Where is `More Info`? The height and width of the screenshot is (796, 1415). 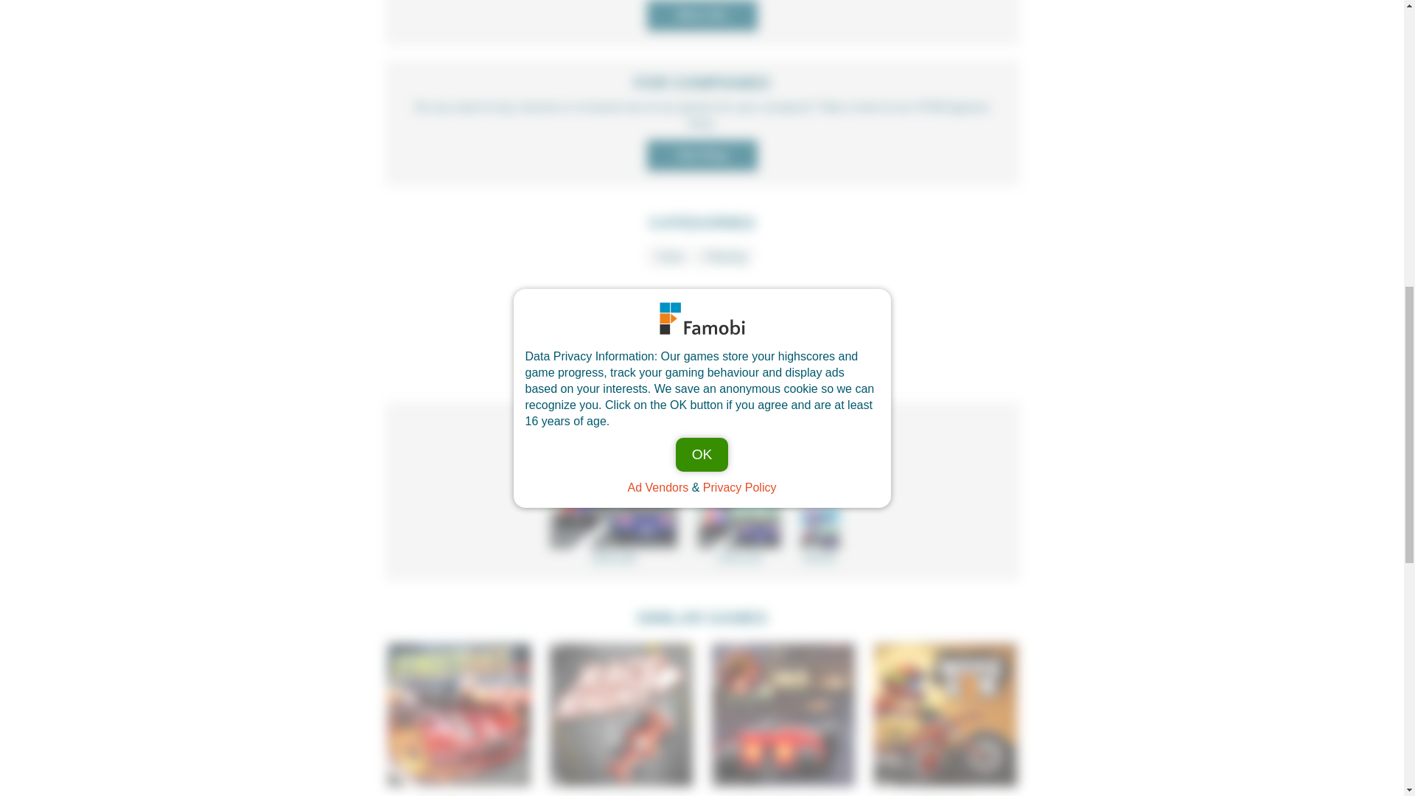 More Info is located at coordinates (702, 15).